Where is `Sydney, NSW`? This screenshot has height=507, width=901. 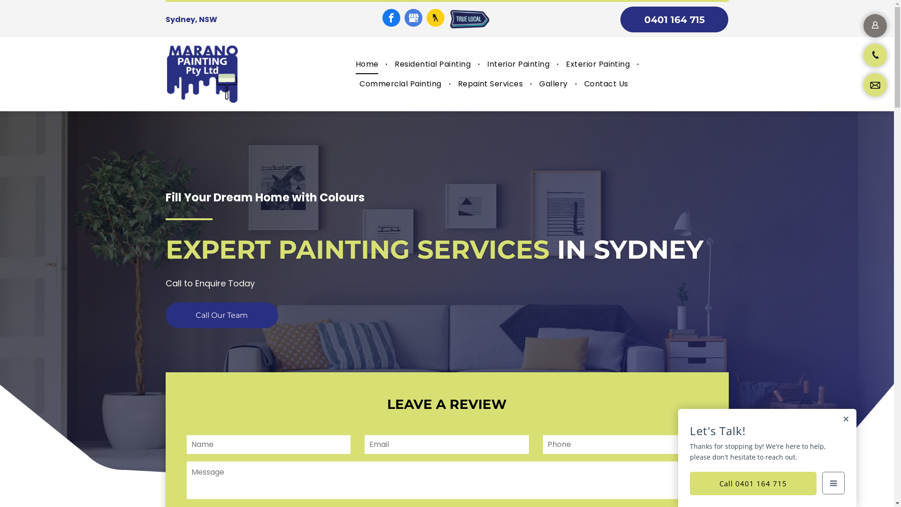 Sydney, NSW is located at coordinates (191, 20).